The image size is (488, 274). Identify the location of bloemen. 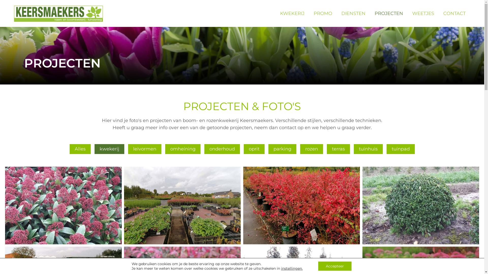
(64, 205).